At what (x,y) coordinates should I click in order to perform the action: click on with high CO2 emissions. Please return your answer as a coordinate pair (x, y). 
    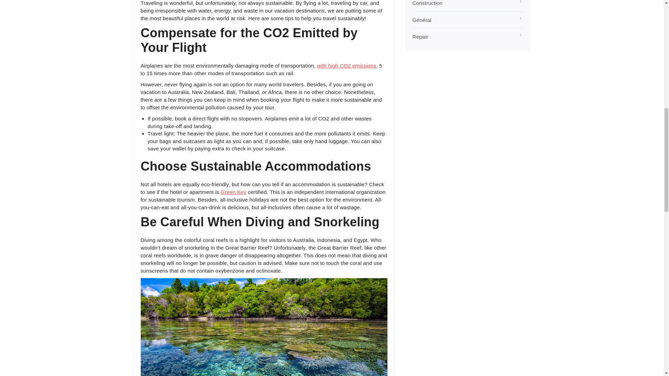
    Looking at the image, I should click on (346, 65).